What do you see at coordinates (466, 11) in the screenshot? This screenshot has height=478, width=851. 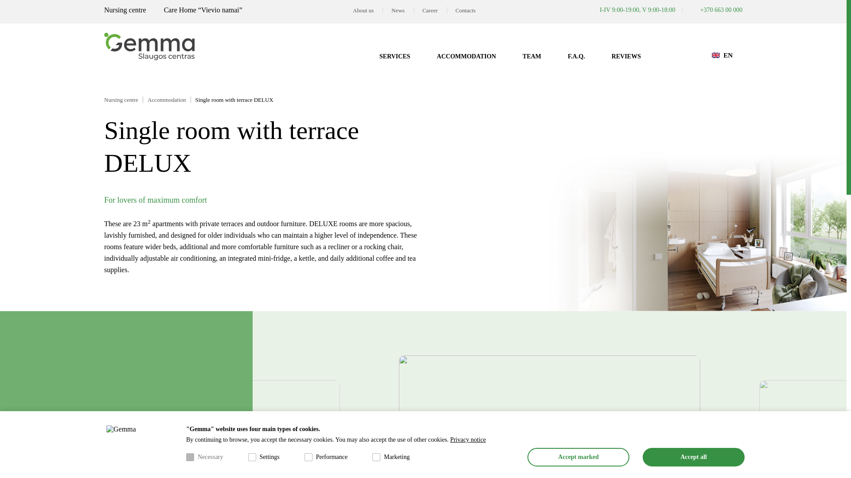 I see `Contacts` at bounding box center [466, 11].